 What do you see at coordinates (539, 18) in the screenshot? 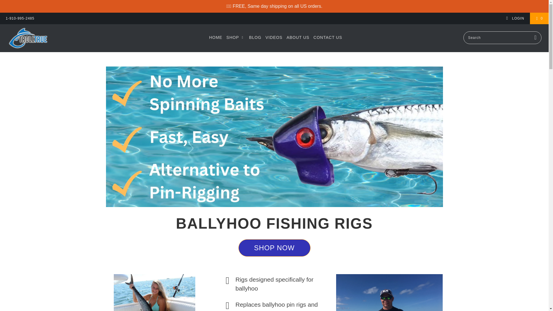
I see `0` at bounding box center [539, 18].